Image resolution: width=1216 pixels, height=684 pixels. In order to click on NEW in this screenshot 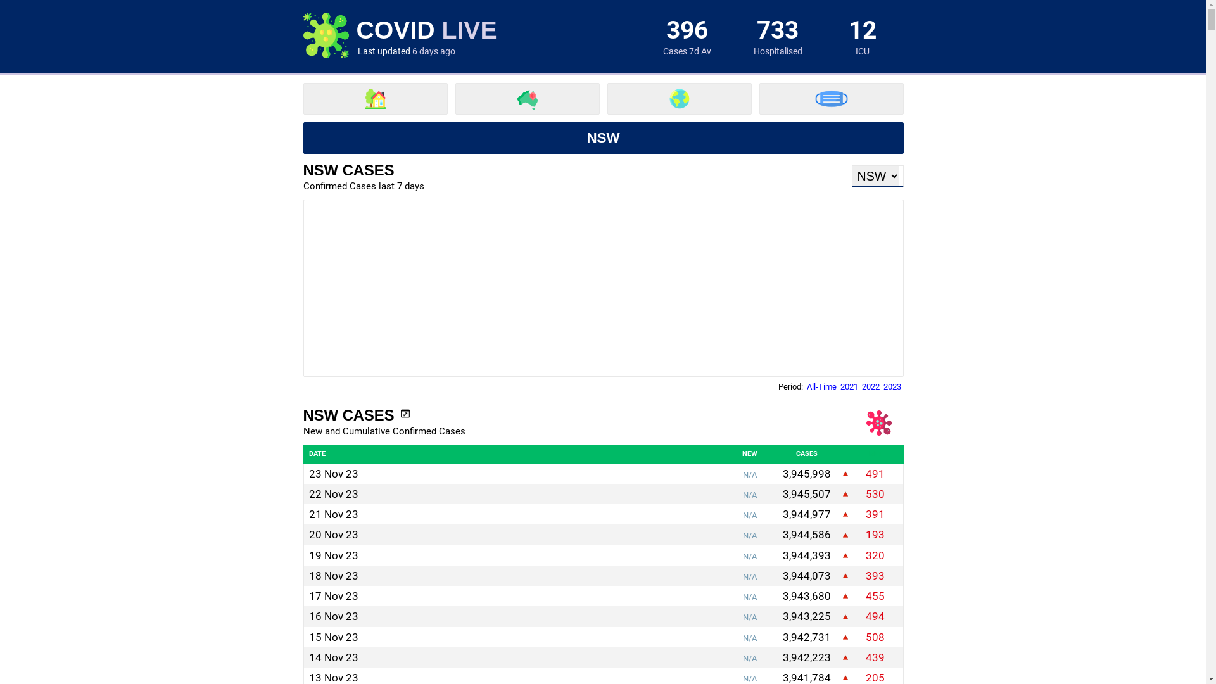, I will do `click(750, 453)`.